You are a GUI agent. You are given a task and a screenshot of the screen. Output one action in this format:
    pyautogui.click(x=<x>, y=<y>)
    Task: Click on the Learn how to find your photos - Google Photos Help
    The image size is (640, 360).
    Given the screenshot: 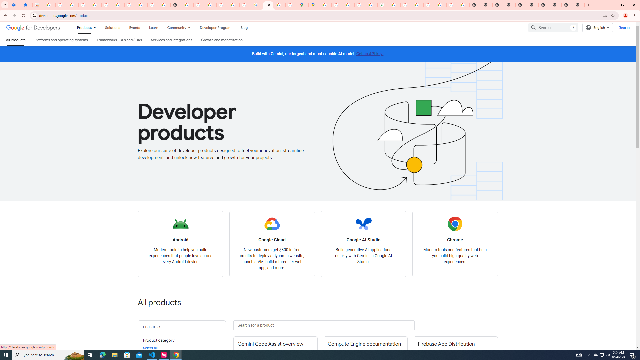 What is the action you would take?
    pyautogui.click(x=95, y=5)
    